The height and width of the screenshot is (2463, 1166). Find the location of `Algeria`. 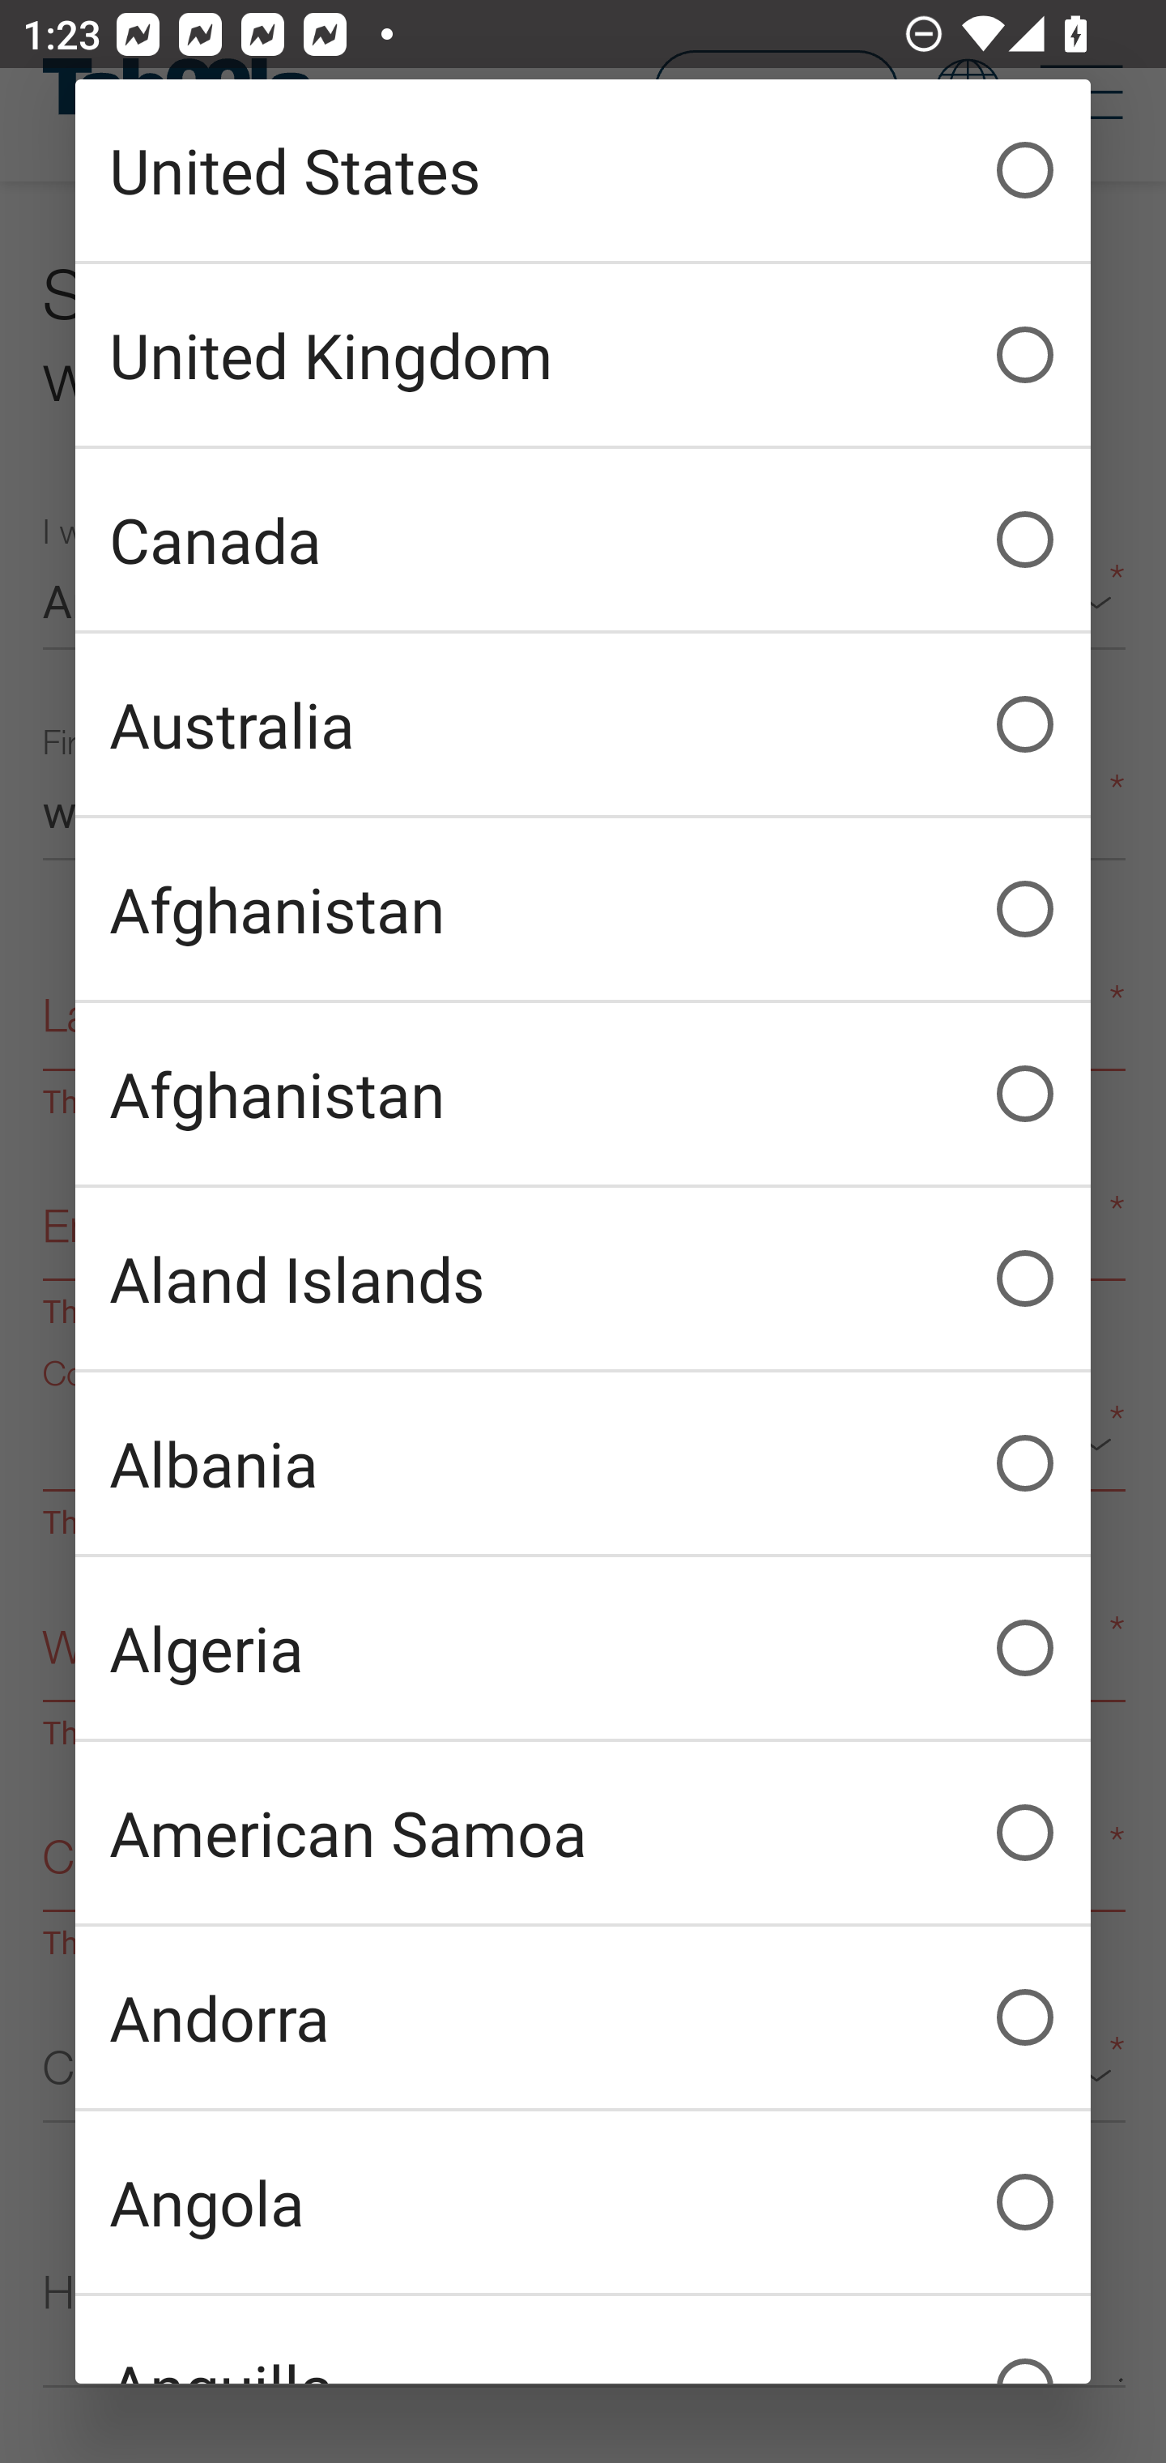

Algeria is located at coordinates (583, 1648).